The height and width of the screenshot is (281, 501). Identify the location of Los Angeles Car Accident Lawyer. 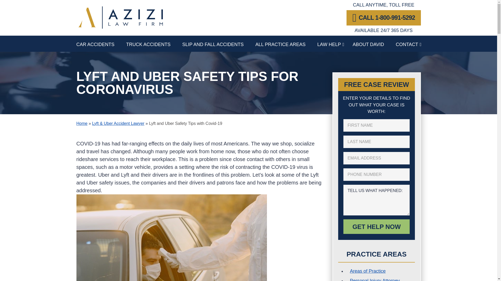
(101, 44).